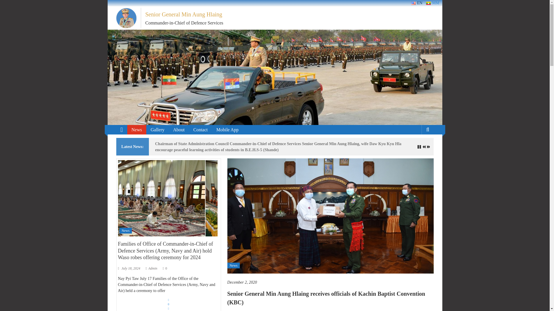 This screenshot has height=311, width=554. Describe the element at coordinates (227, 130) in the screenshot. I see `Mobile App` at that location.